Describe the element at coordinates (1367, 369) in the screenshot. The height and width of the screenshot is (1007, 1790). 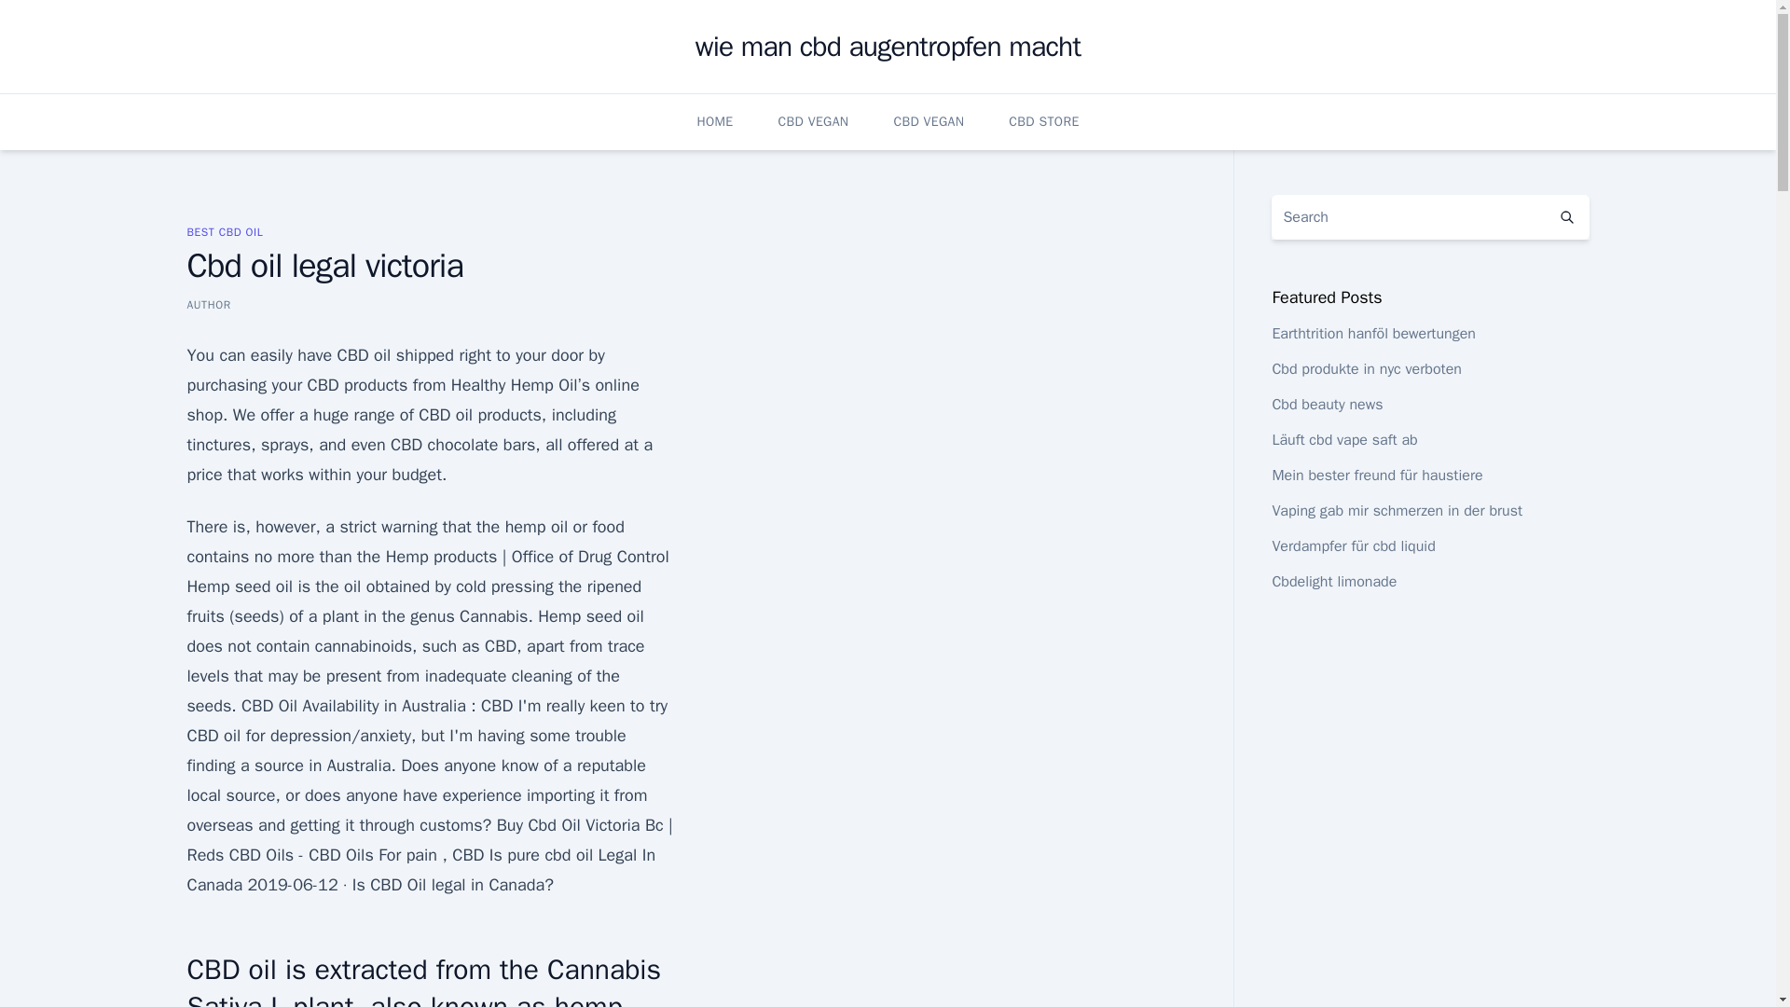
I see `Cbd produkte in nyc verboten` at that location.